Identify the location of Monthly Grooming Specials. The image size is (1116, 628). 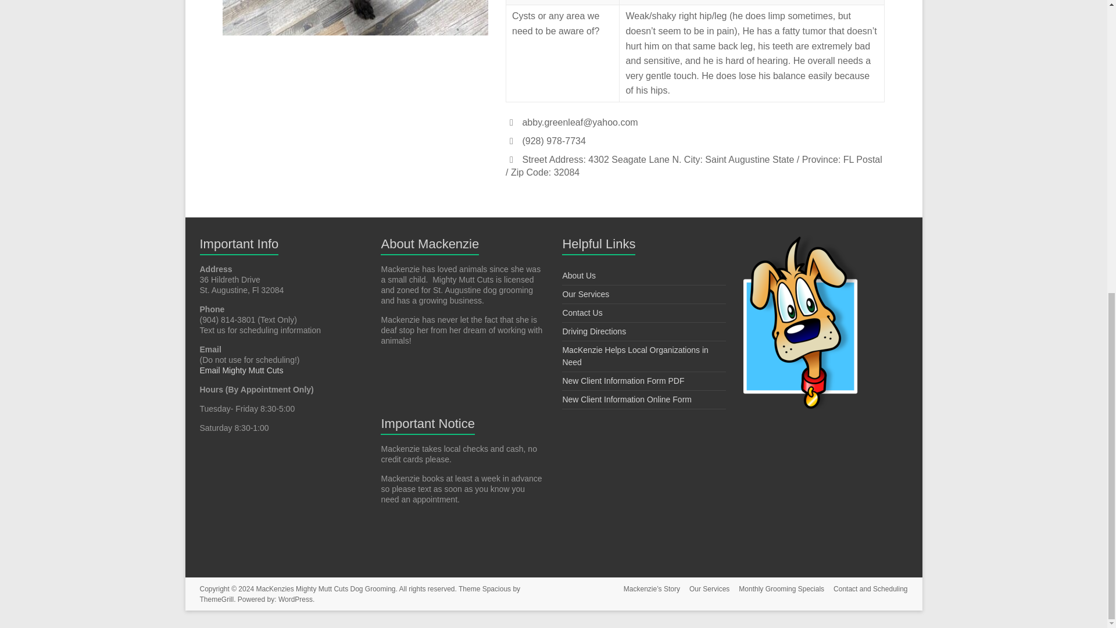
(777, 590).